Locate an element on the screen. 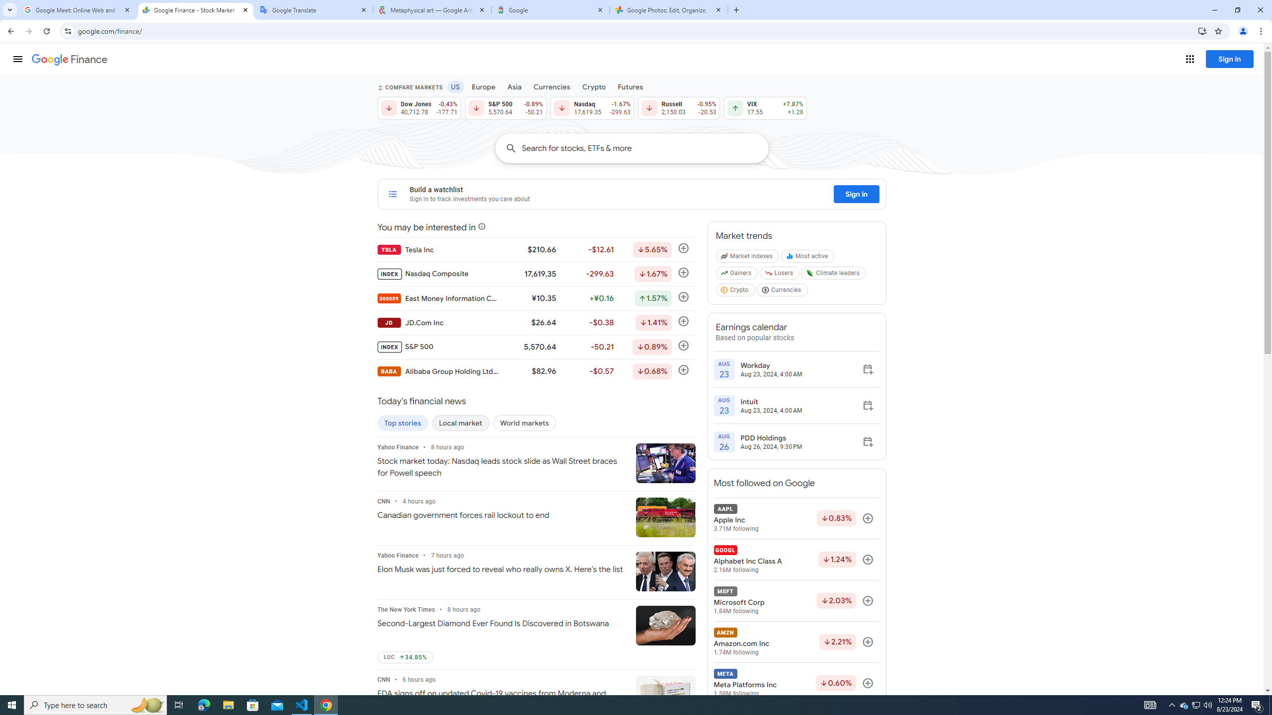 The height and width of the screenshot is (715, 1272). Google Translate is located at coordinates (314, 10).